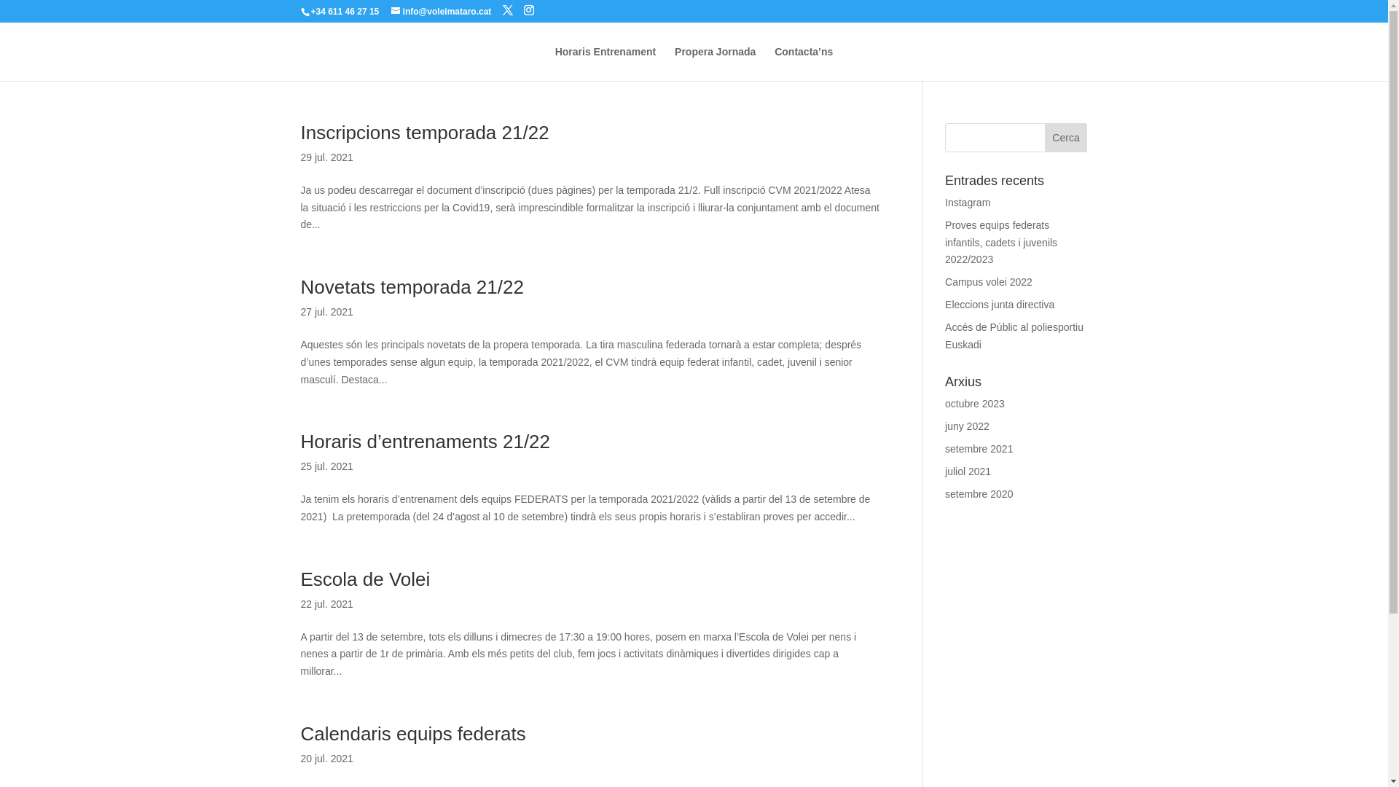 This screenshot has width=1399, height=787. Describe the element at coordinates (424, 133) in the screenshot. I see `Inscripcions temporada 21/22` at that location.